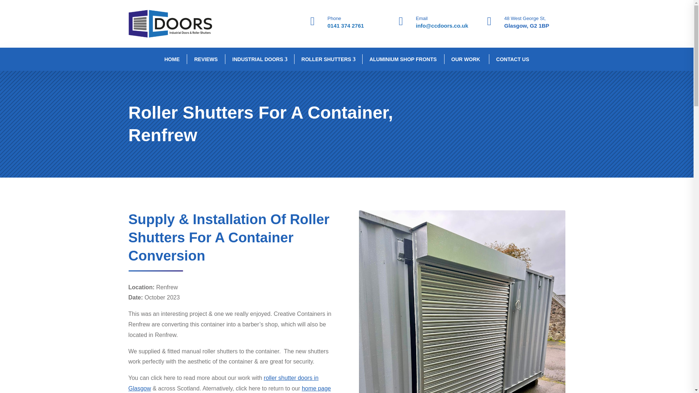  Describe the element at coordinates (223, 383) in the screenshot. I see `roller shutter doors Glasgow` at that location.